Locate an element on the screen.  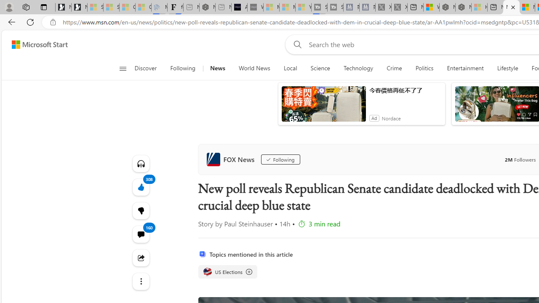
Local is located at coordinates (291, 68).